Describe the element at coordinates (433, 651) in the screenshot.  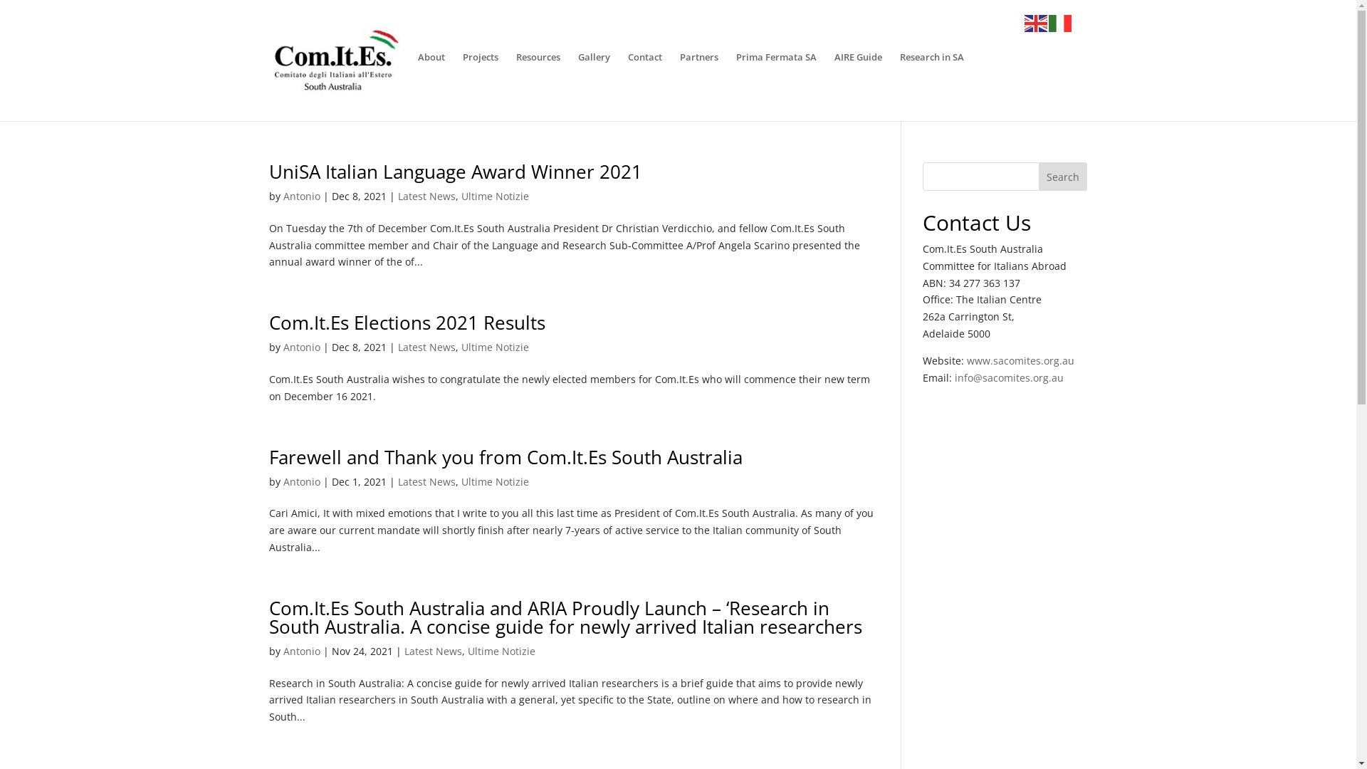
I see `Latest News` at that location.